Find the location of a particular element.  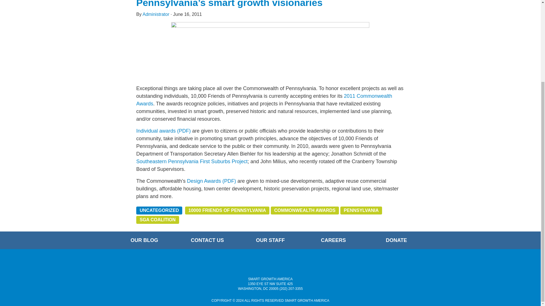

PENNSYLVANIA is located at coordinates (361, 211).